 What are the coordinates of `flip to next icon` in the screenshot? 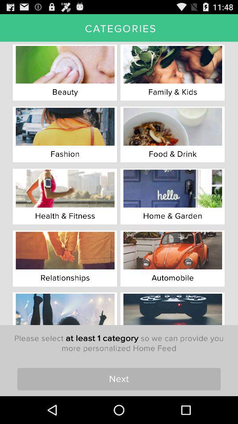 It's located at (119, 379).